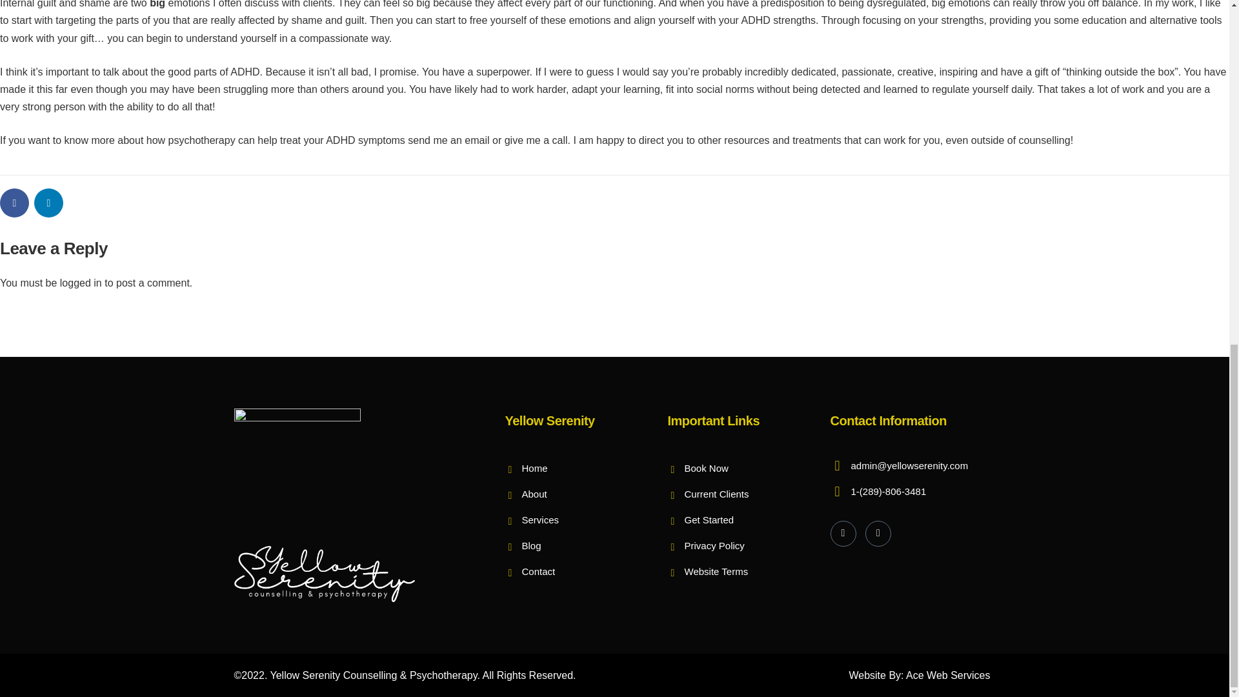  I want to click on Home, so click(525, 469).